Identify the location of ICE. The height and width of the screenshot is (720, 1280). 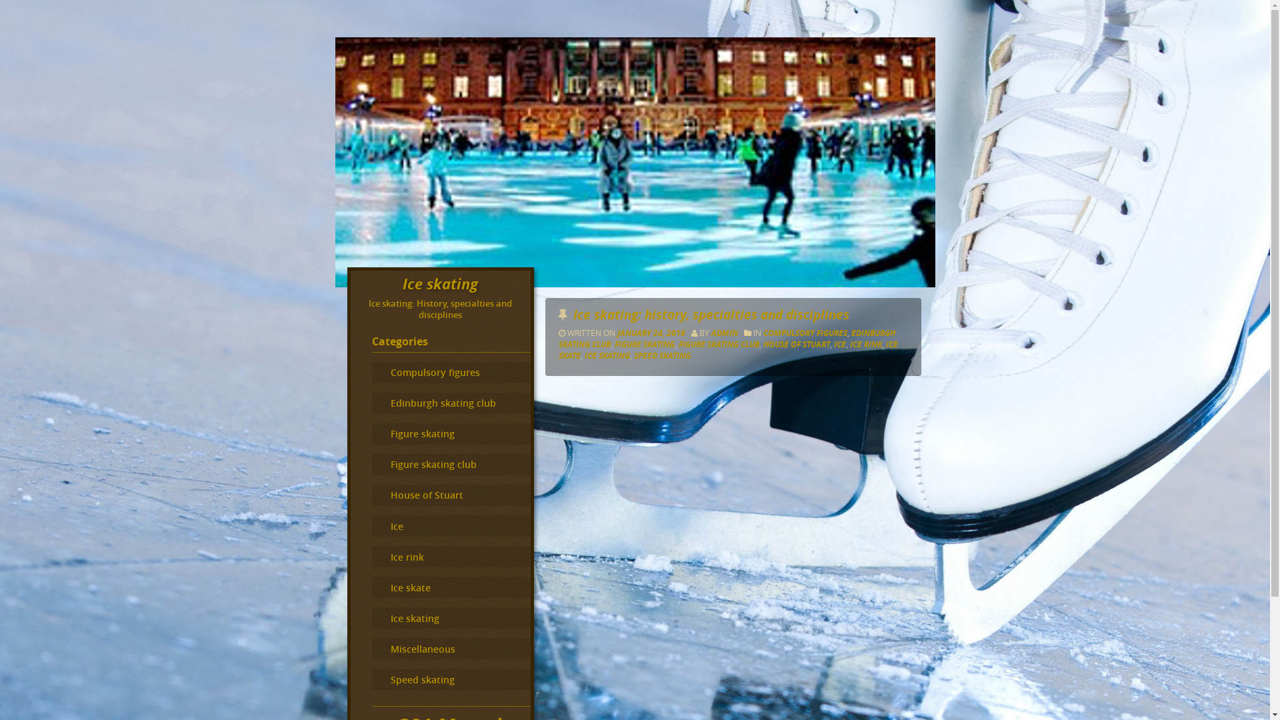
(840, 344).